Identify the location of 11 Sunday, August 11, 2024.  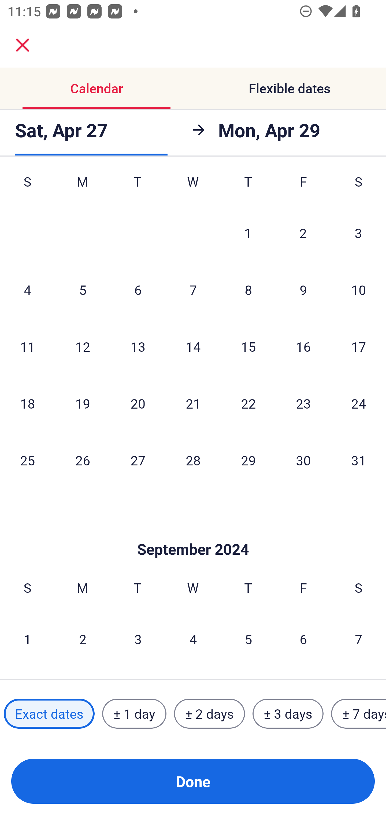
(27, 346).